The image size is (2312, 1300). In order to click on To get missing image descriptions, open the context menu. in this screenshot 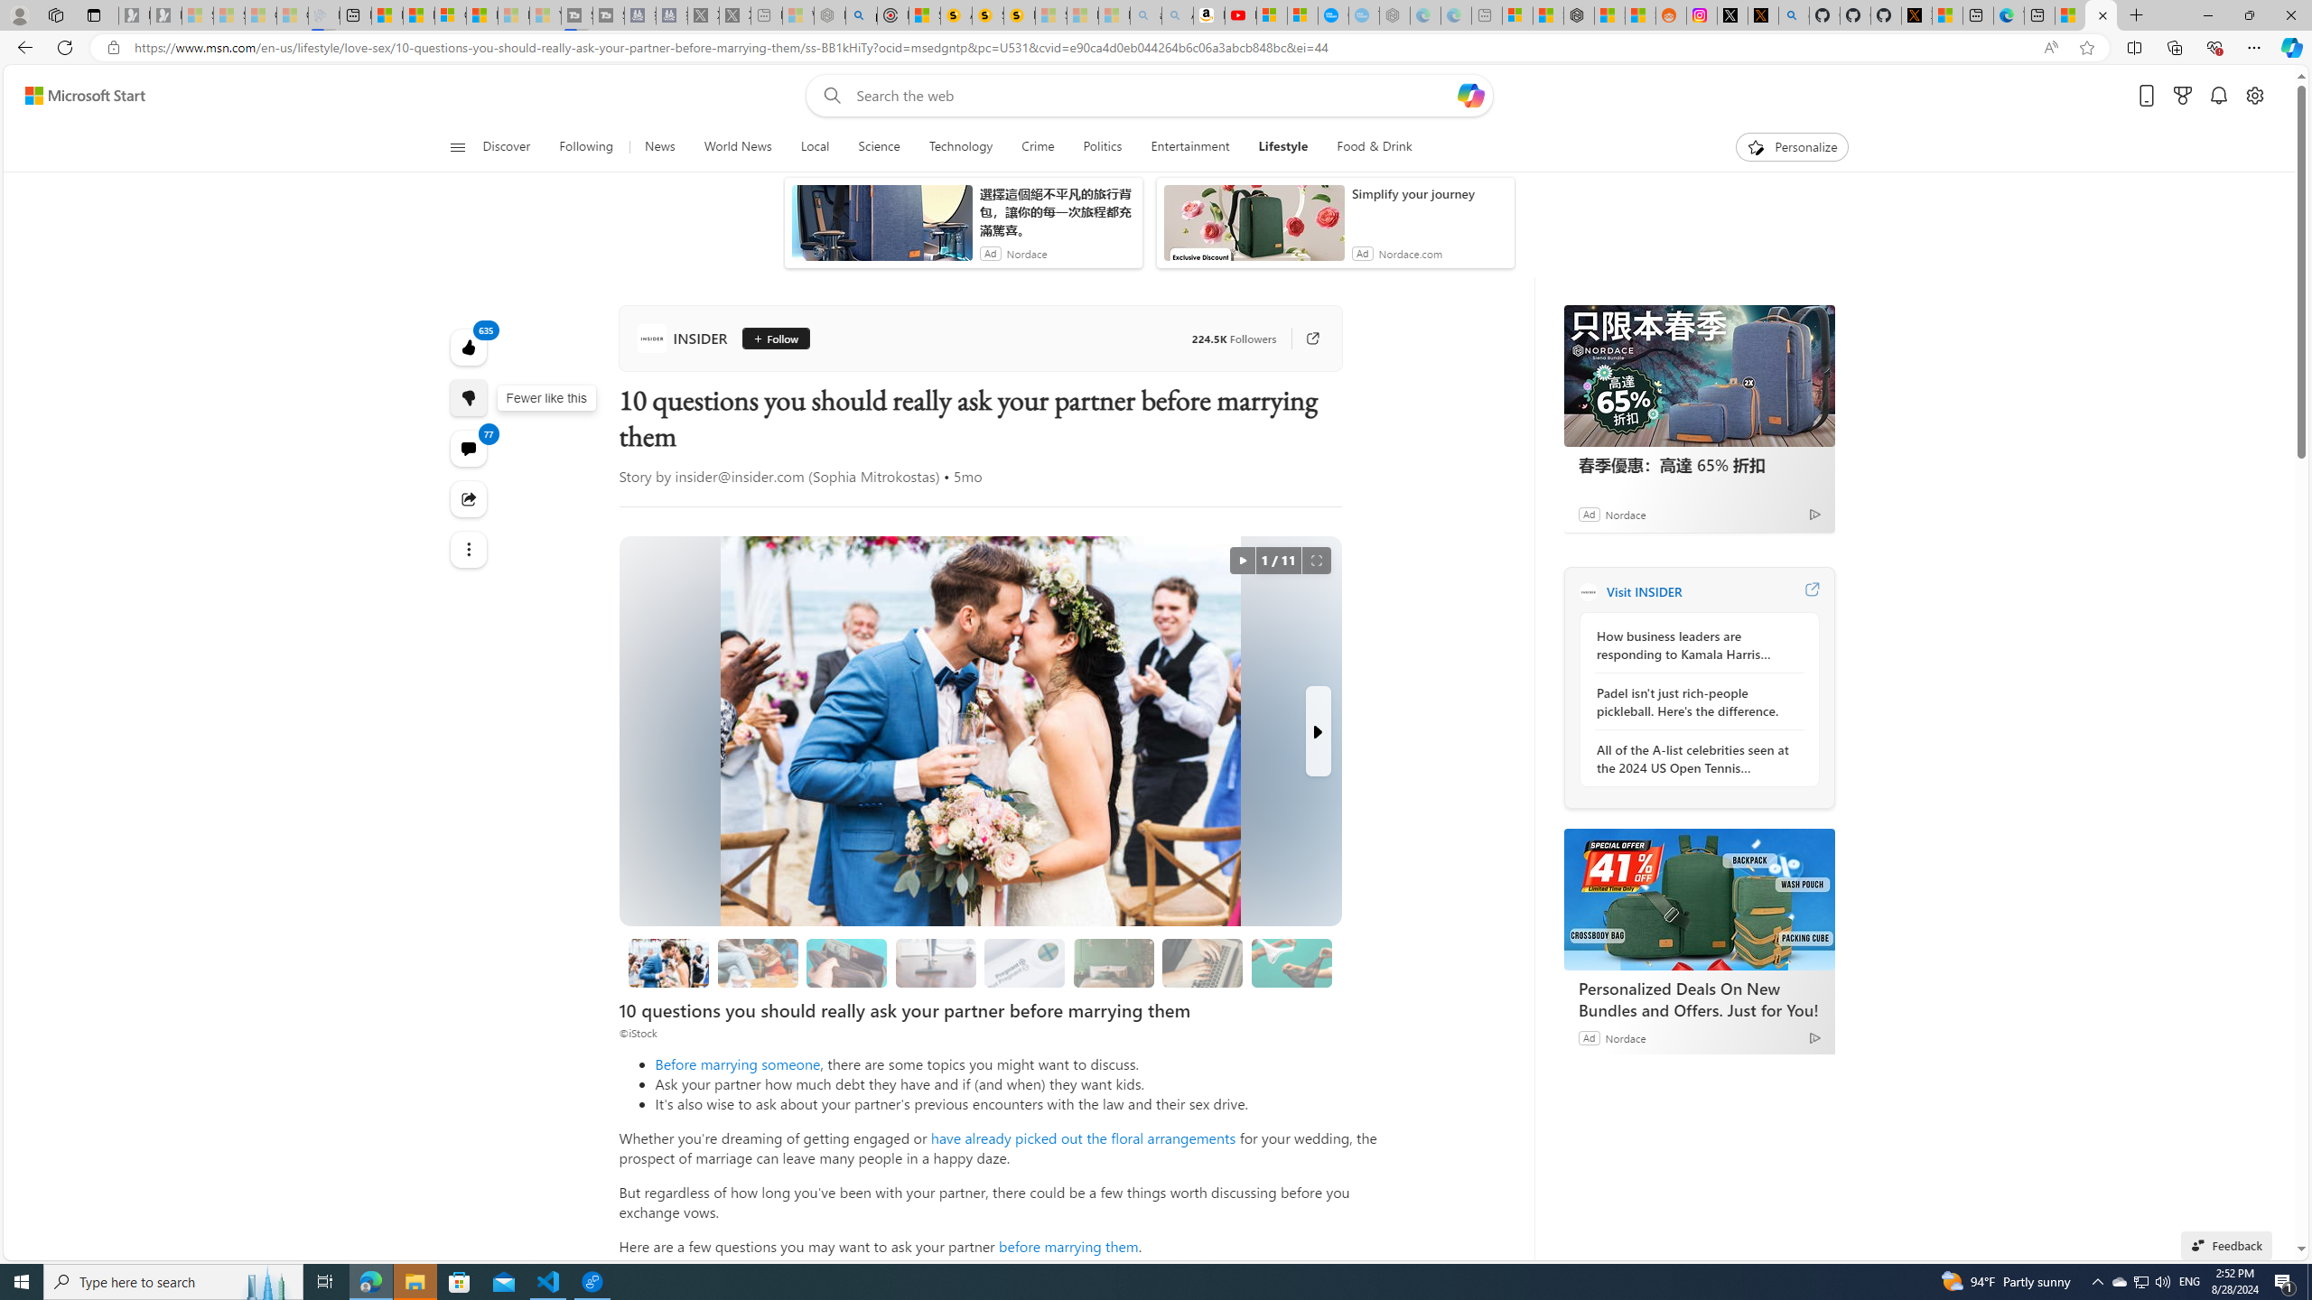, I will do `click(1756, 146)`.